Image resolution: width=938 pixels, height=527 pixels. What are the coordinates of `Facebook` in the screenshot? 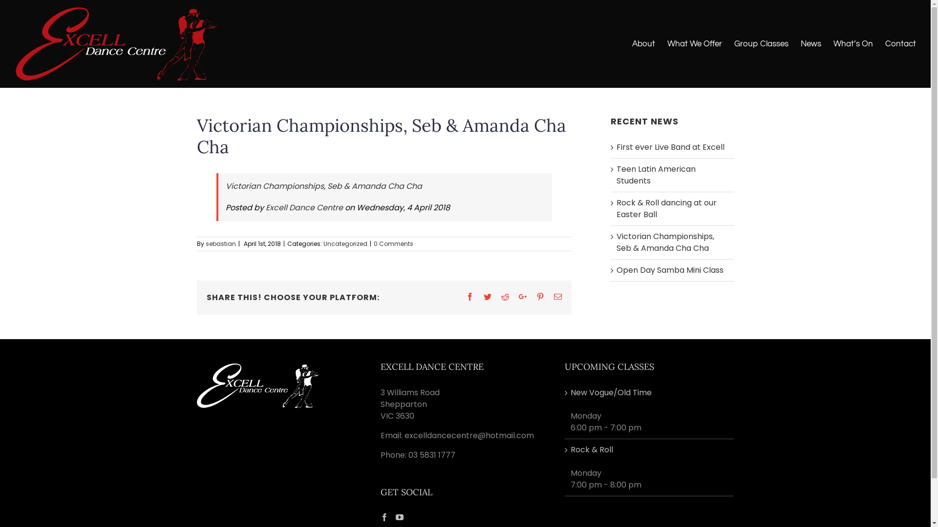 It's located at (470, 297).